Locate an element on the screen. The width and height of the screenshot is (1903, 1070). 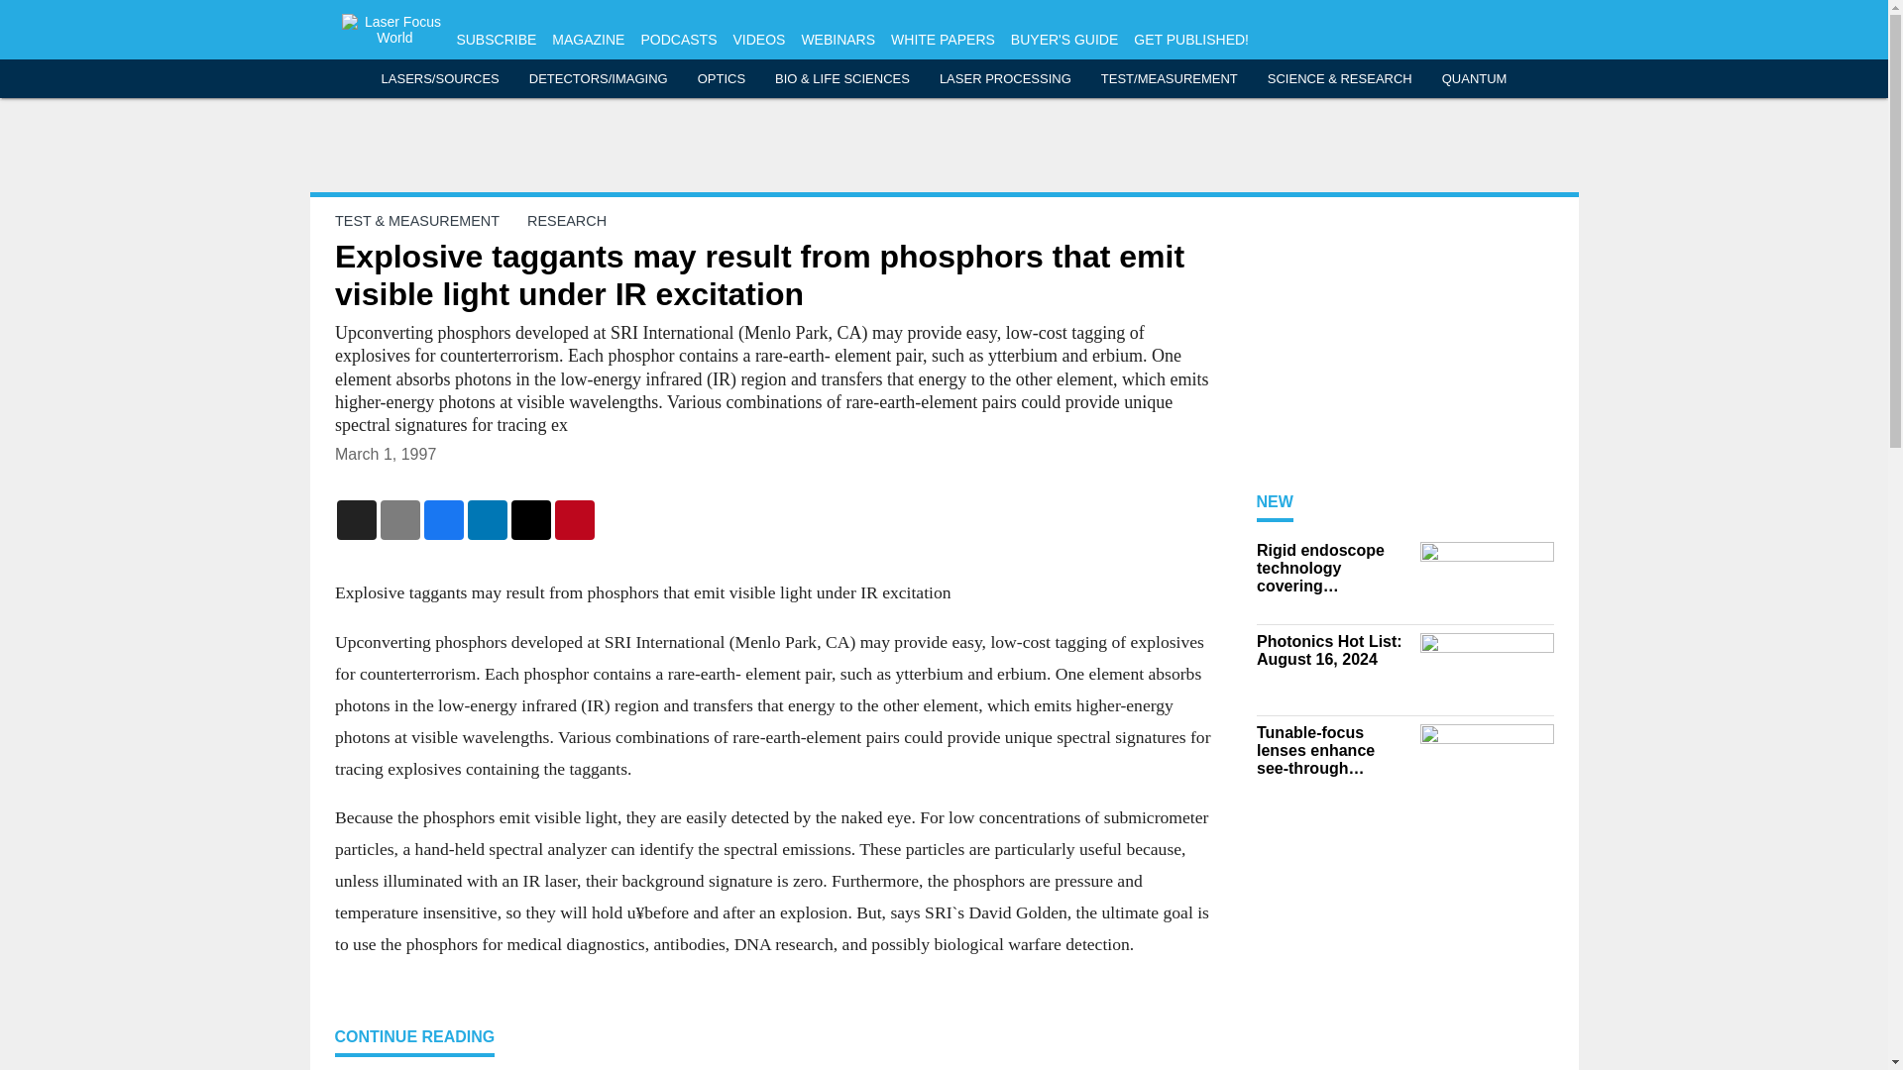
WEBINARS is located at coordinates (839, 40).